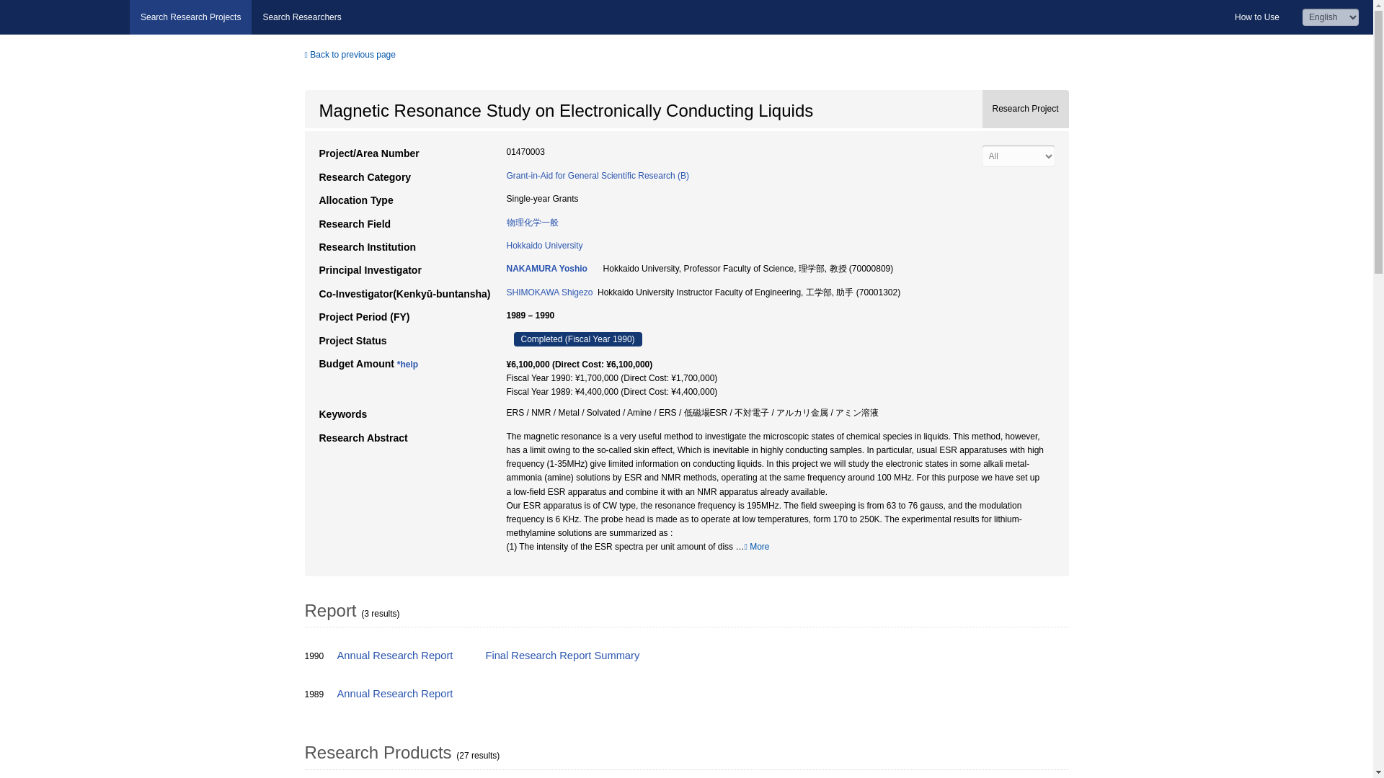 This screenshot has height=778, width=1384. What do you see at coordinates (349, 55) in the screenshot?
I see `Back to previous page` at bounding box center [349, 55].